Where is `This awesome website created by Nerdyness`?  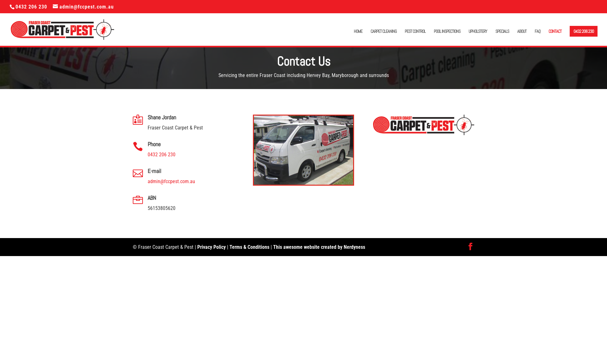 This awesome website created by Nerdyness is located at coordinates (319, 247).